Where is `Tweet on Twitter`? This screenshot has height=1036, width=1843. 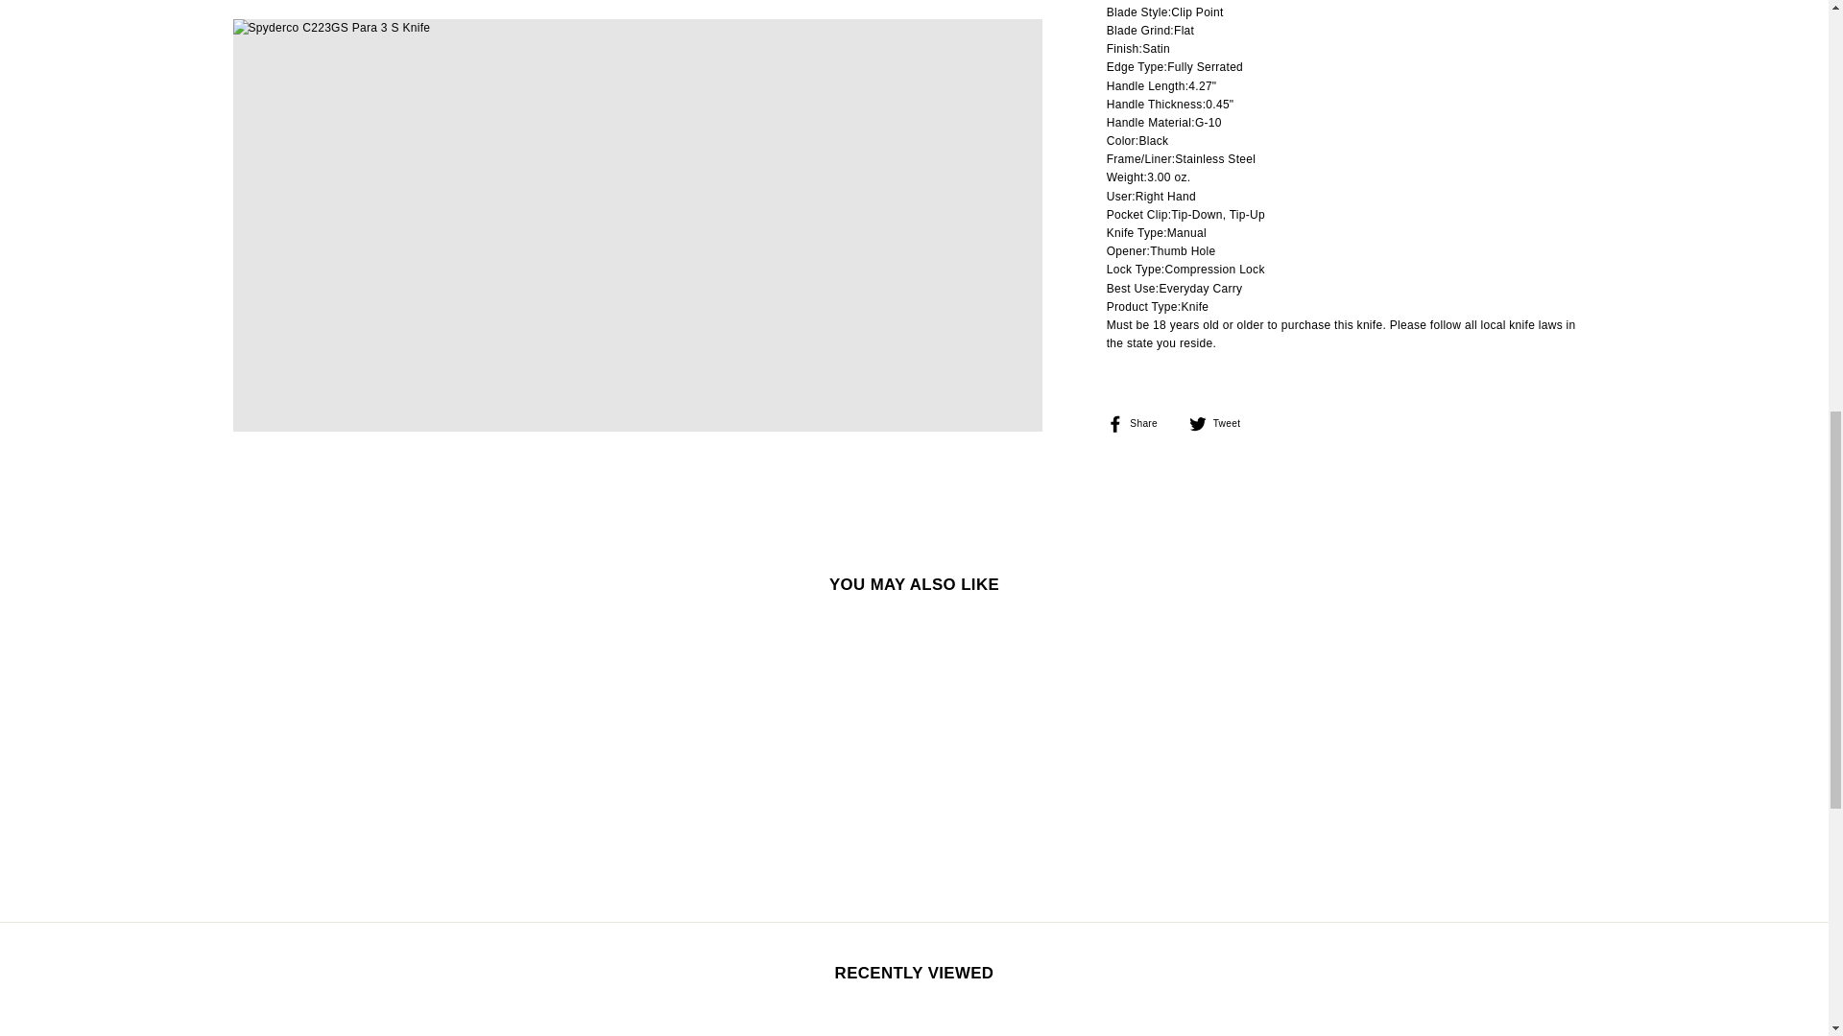
Tweet on Twitter is located at coordinates (1221, 424).